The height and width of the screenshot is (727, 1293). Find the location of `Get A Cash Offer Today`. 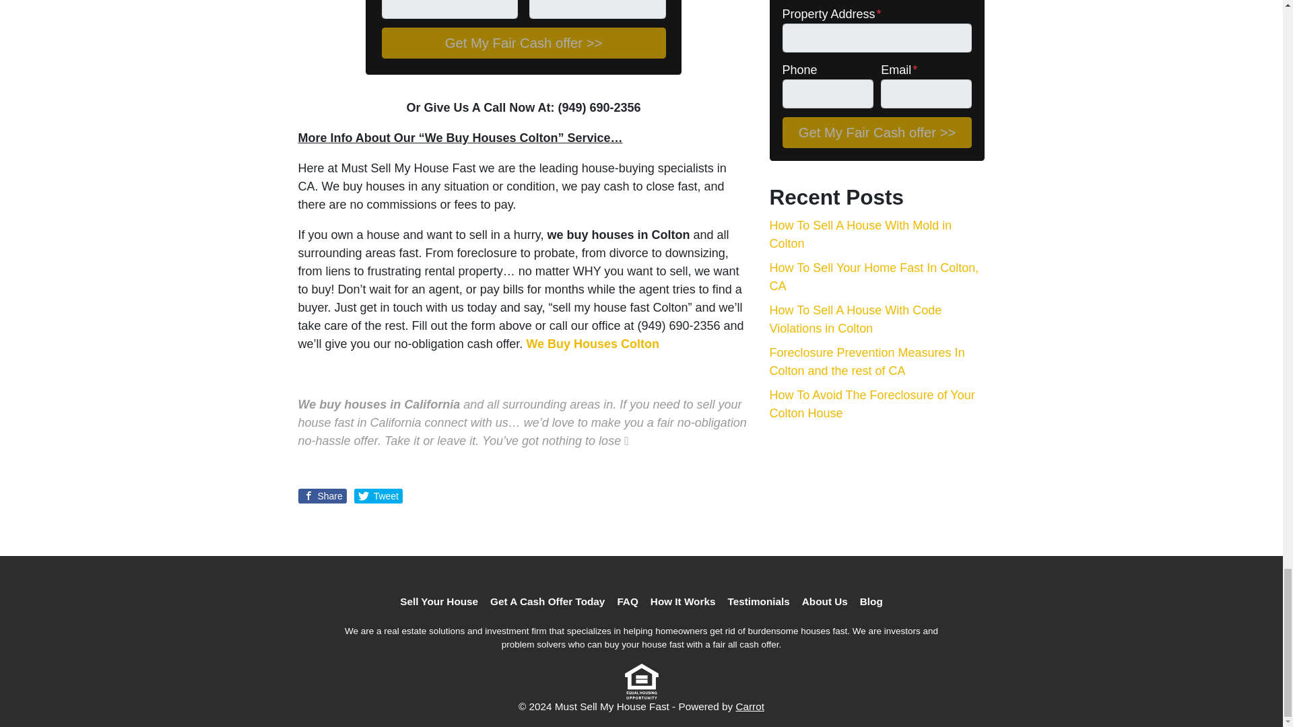

Get A Cash Offer Today is located at coordinates (547, 602).